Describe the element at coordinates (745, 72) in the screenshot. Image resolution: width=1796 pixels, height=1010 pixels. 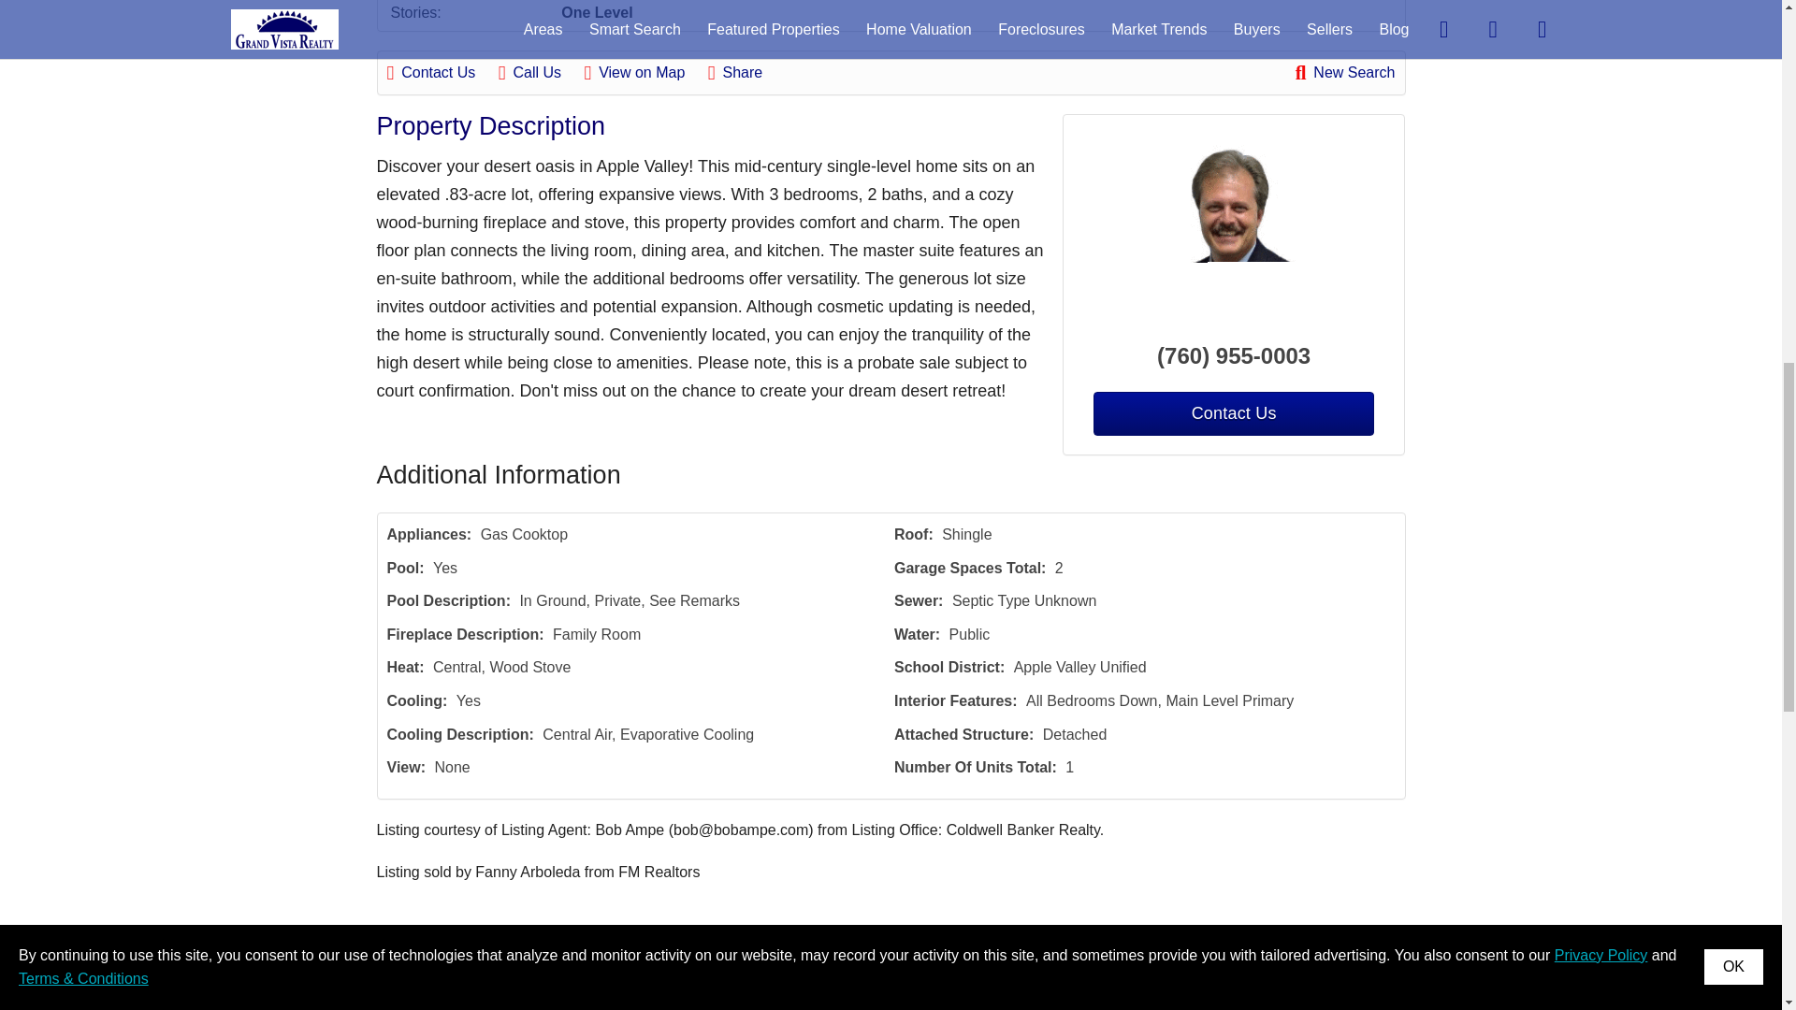
I see `Share` at that location.